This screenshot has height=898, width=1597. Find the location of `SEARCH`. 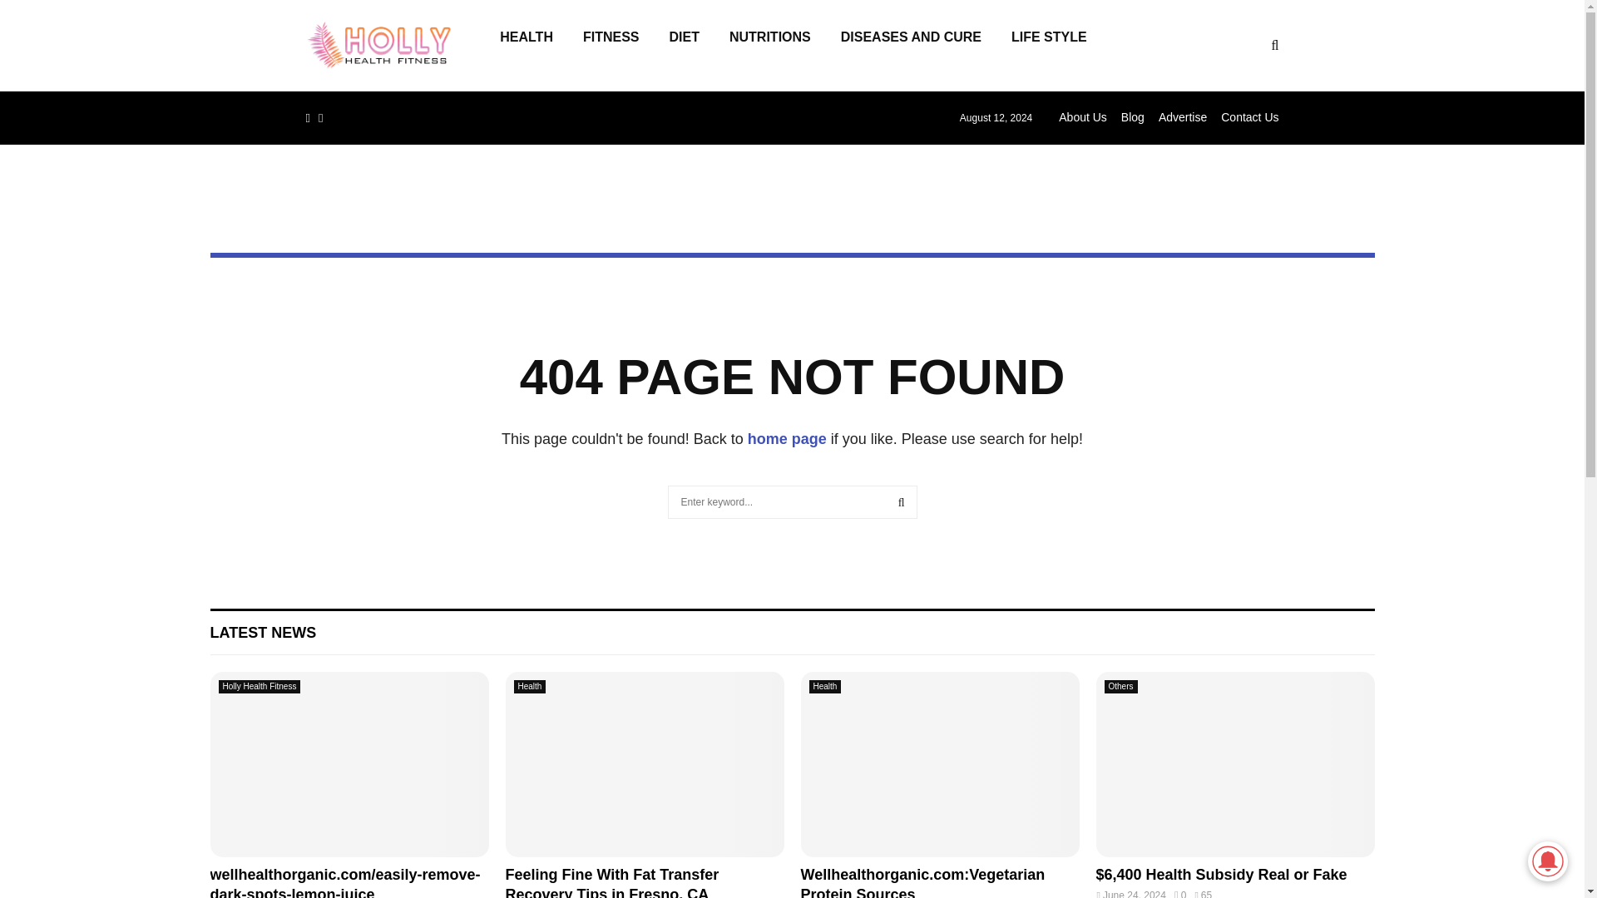

SEARCH is located at coordinates (902, 502).